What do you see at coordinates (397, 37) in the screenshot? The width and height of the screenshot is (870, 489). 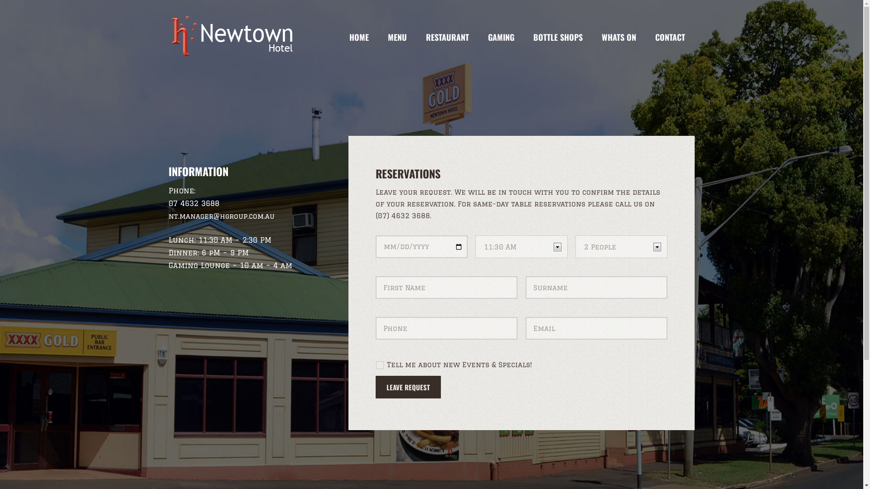 I see `MENU` at bounding box center [397, 37].